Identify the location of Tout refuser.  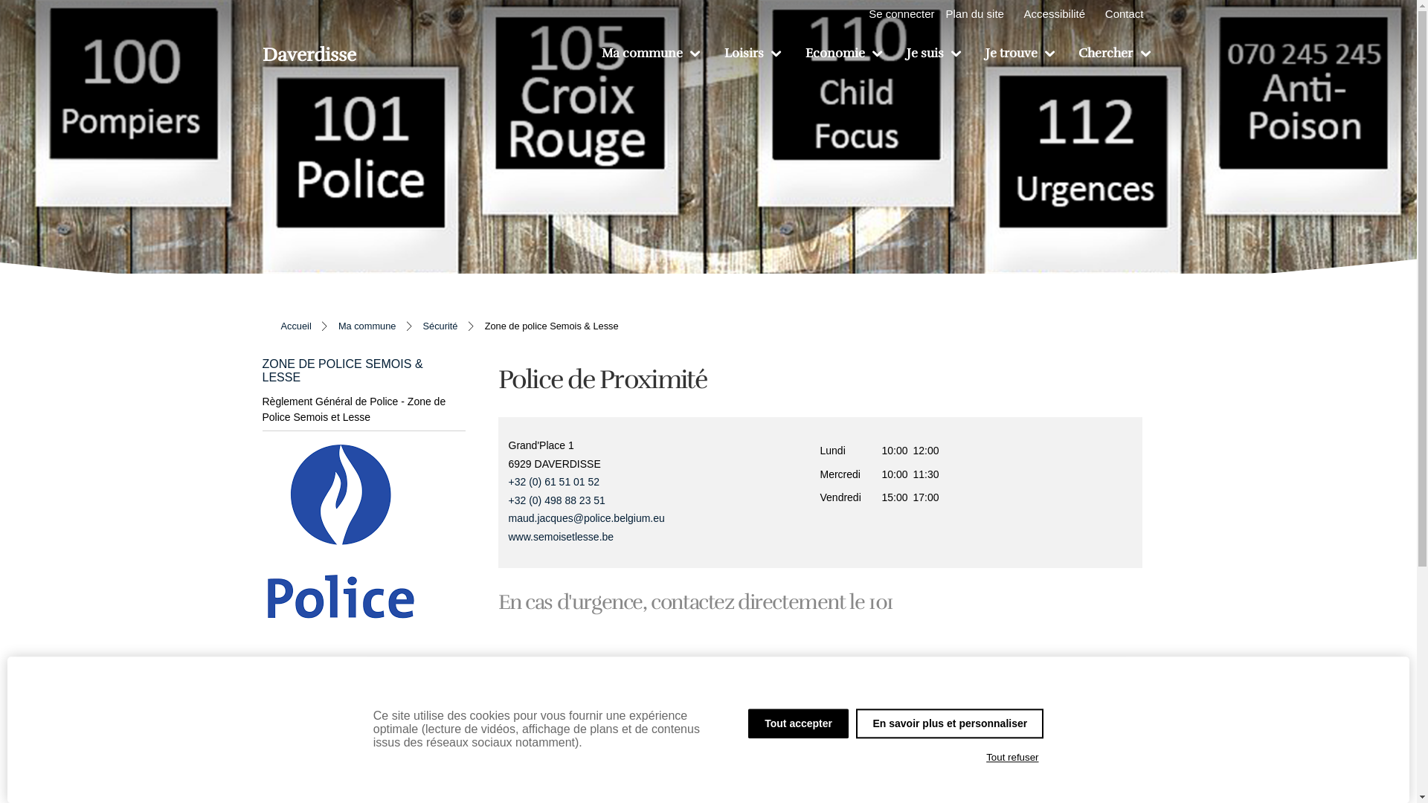
(1013, 758).